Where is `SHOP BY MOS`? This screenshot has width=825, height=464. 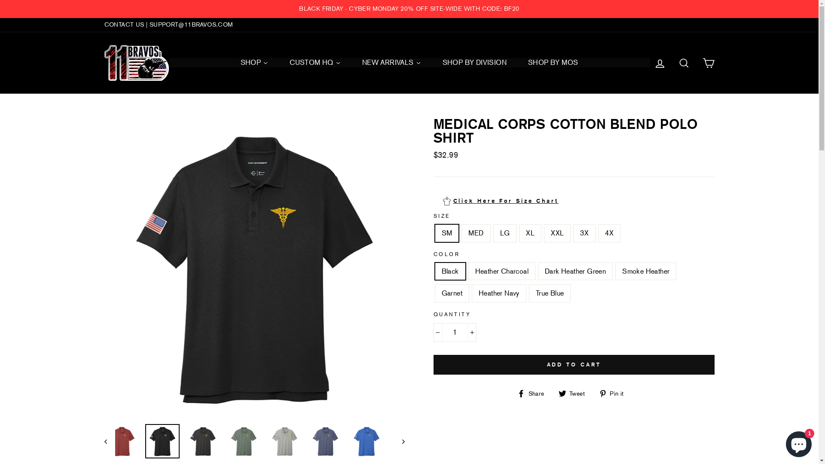
SHOP BY MOS is located at coordinates (553, 63).